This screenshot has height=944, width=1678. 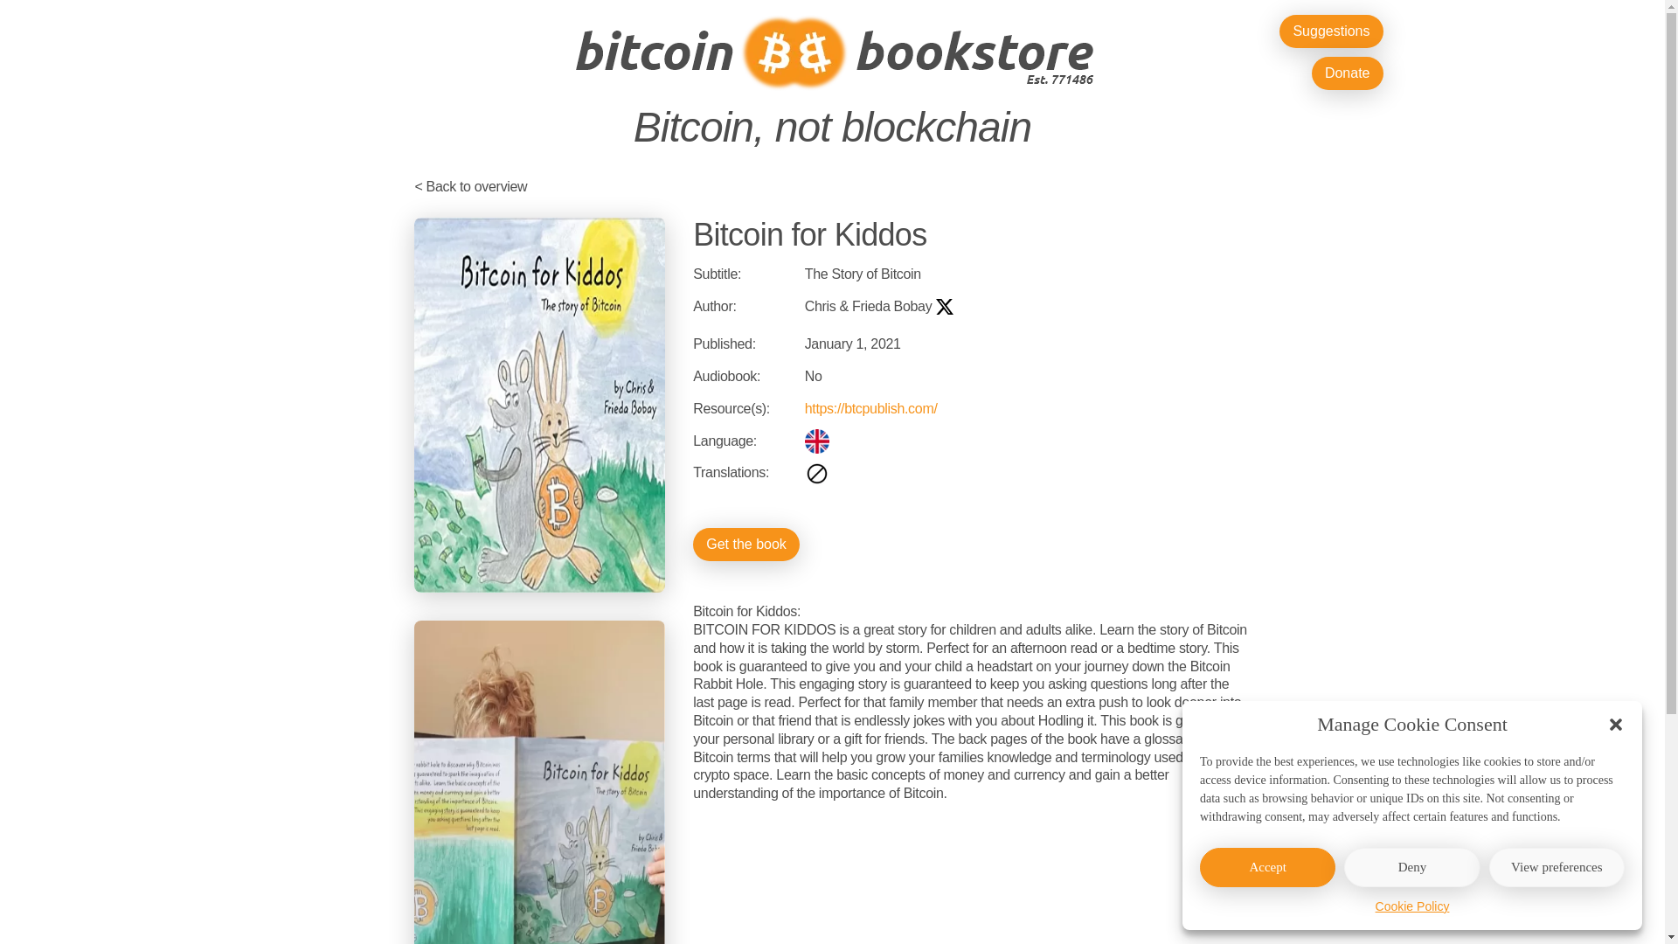 What do you see at coordinates (816, 441) in the screenshot?
I see `English` at bounding box center [816, 441].